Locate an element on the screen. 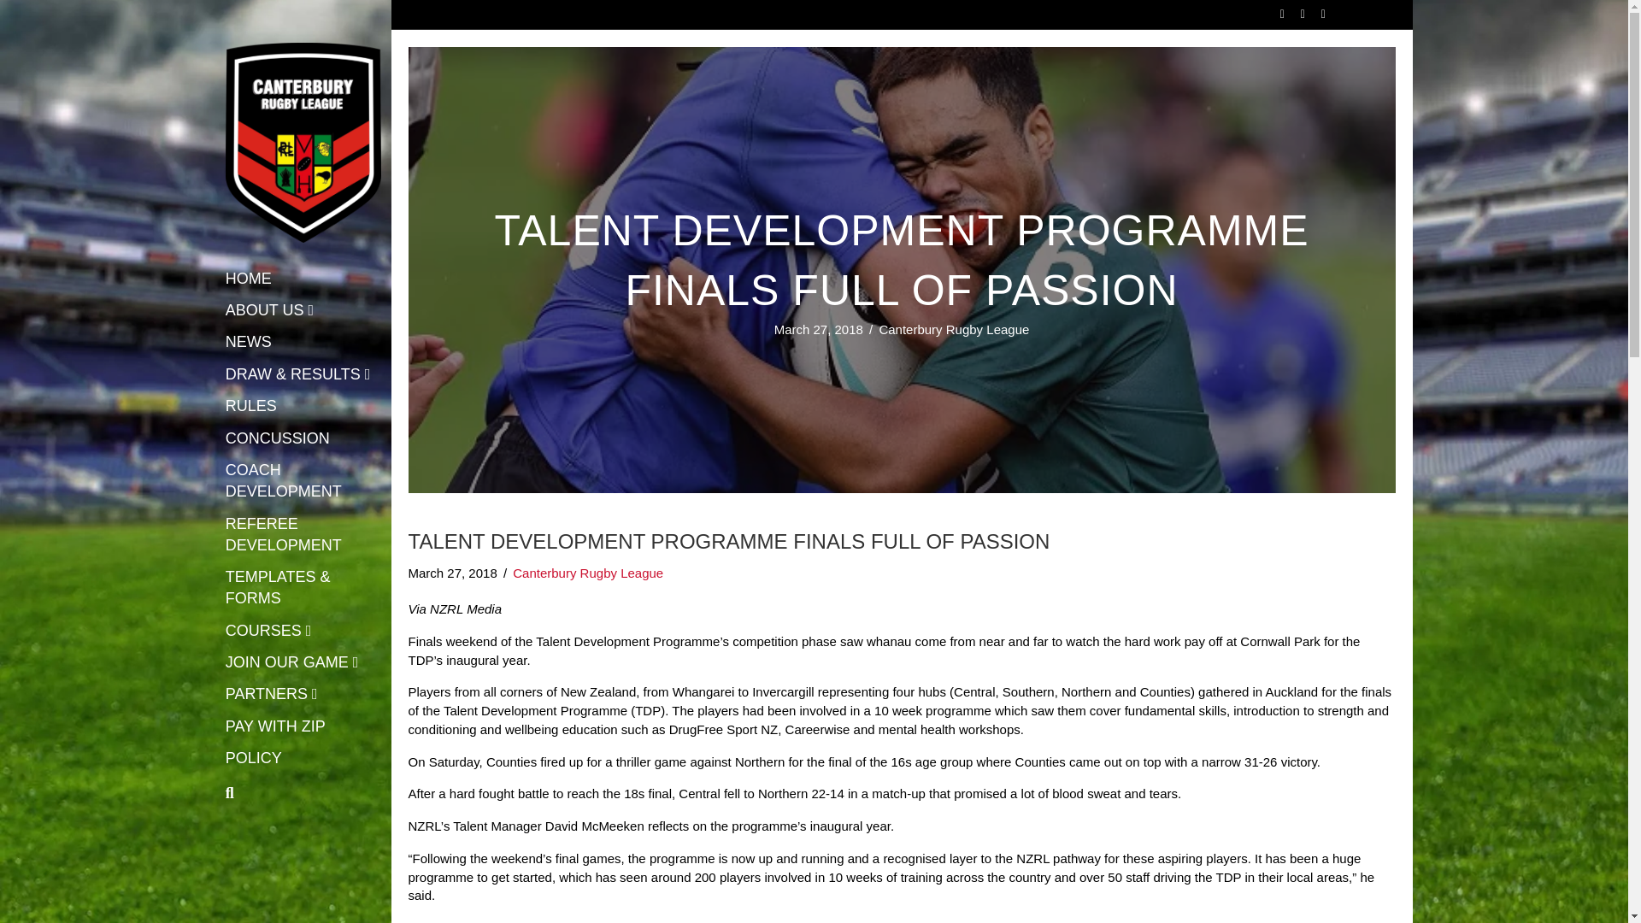 This screenshot has height=923, width=1641. JOIN OUR GAME is located at coordinates (292, 664).